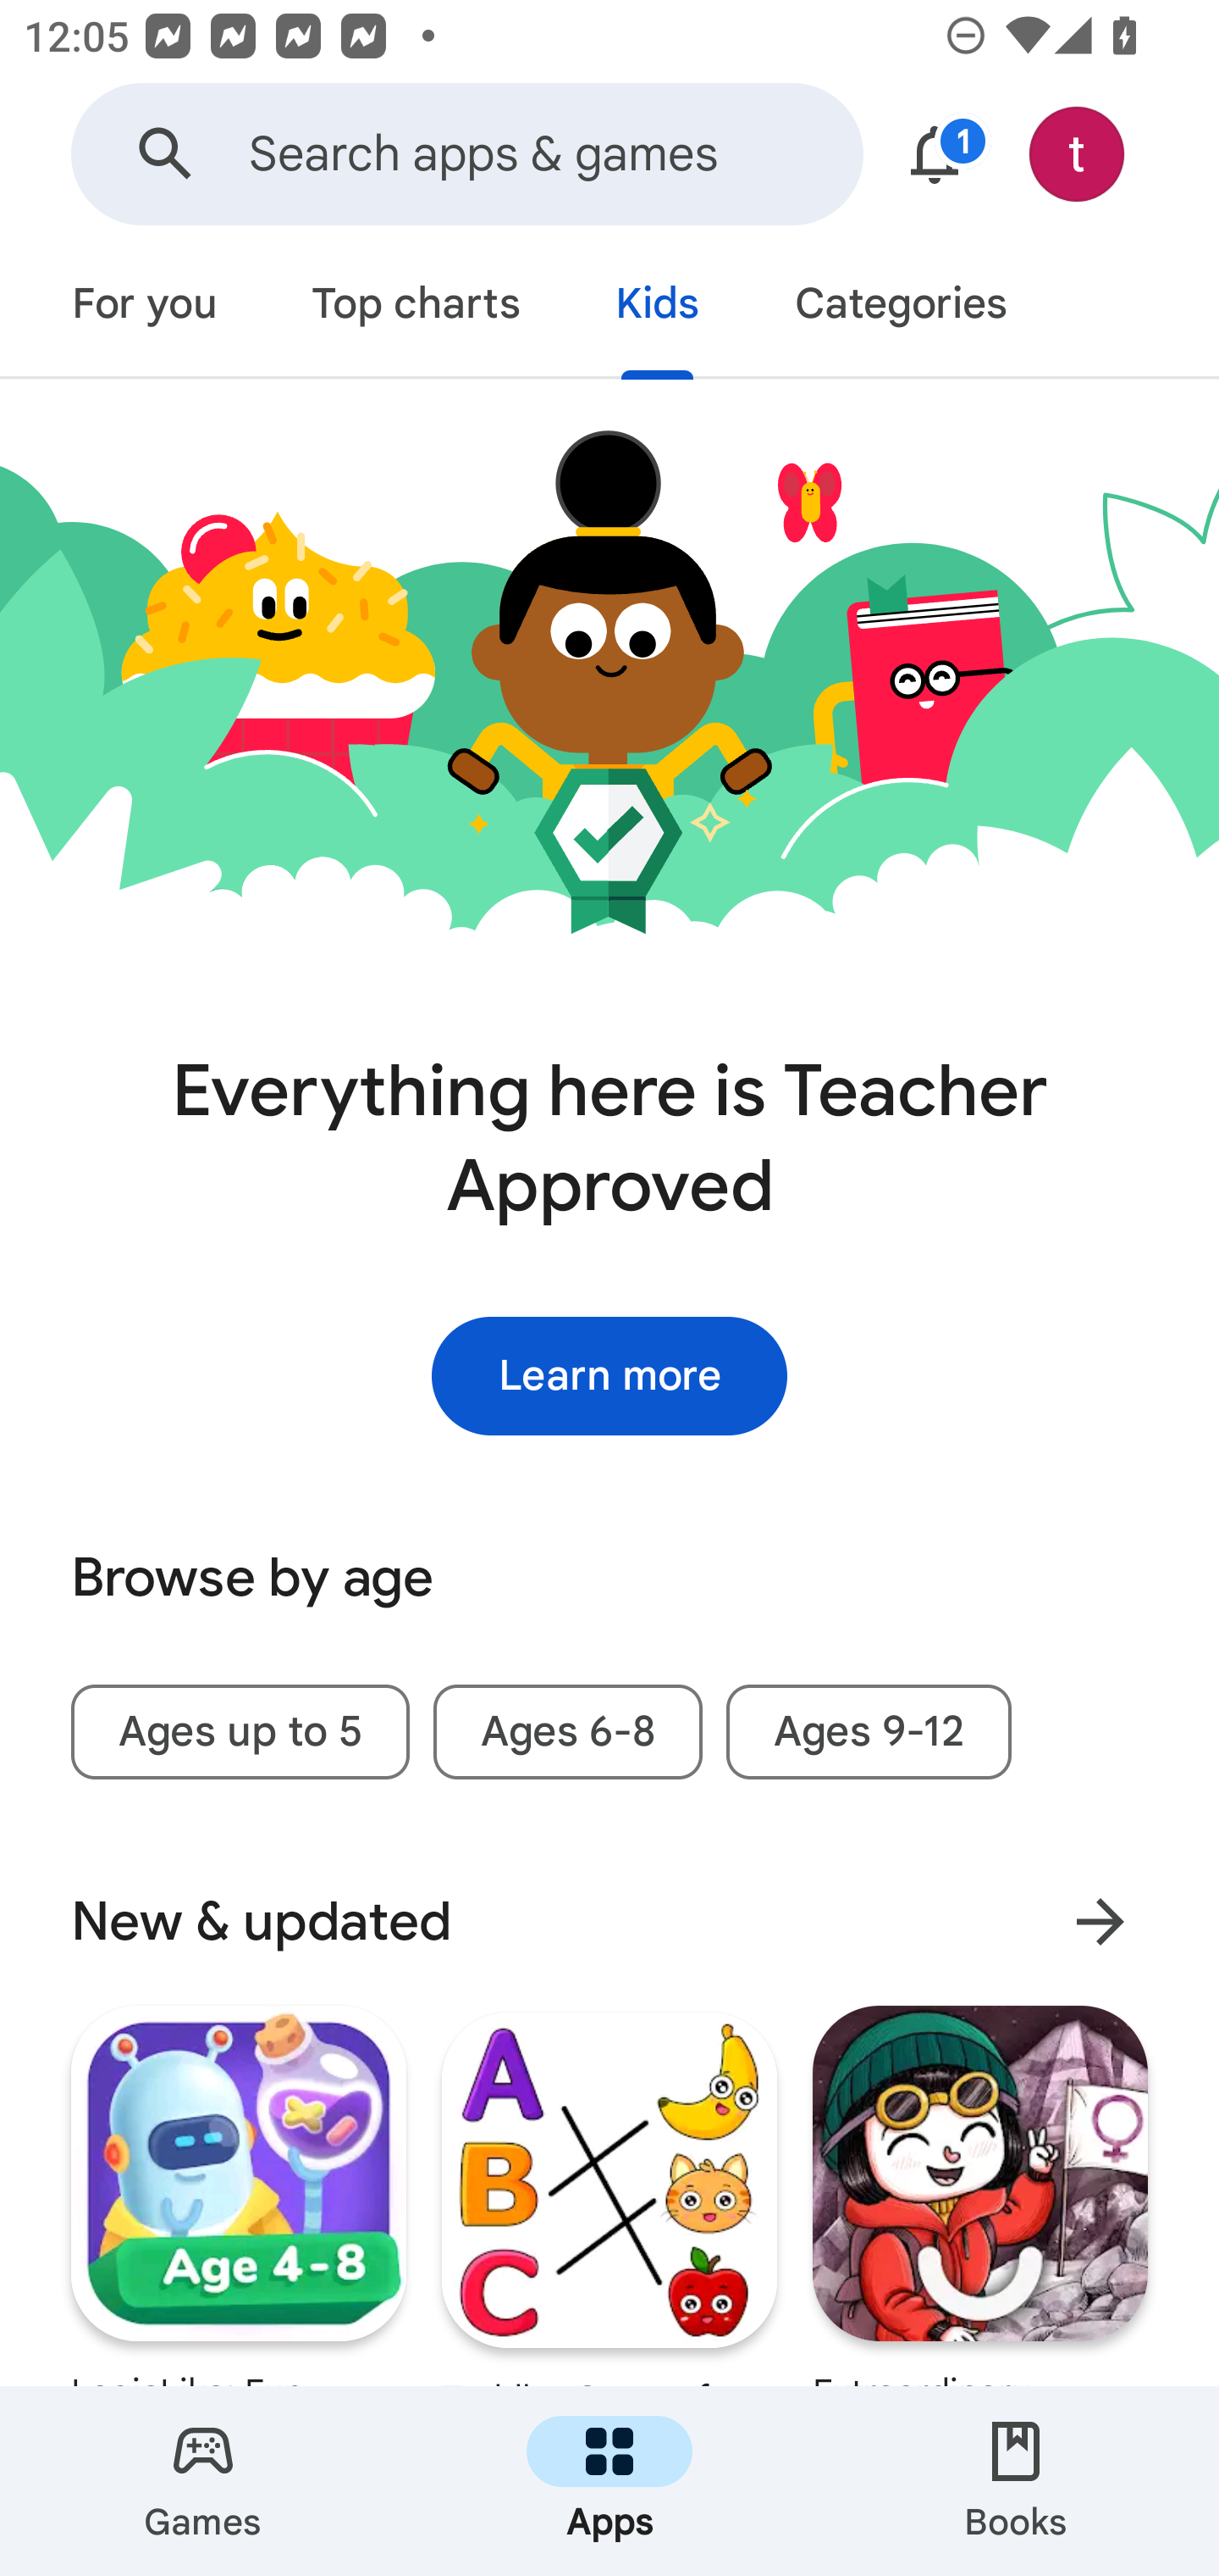 This screenshot has height=2576, width=1219. Describe the element at coordinates (144, 307) in the screenshot. I see `For you` at that location.